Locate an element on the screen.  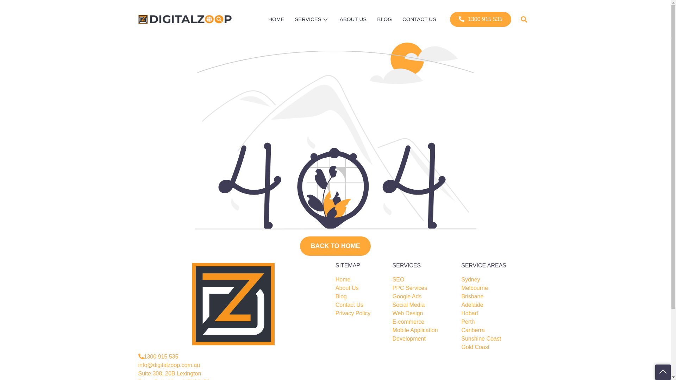
1300 915 535 is located at coordinates (158, 357).